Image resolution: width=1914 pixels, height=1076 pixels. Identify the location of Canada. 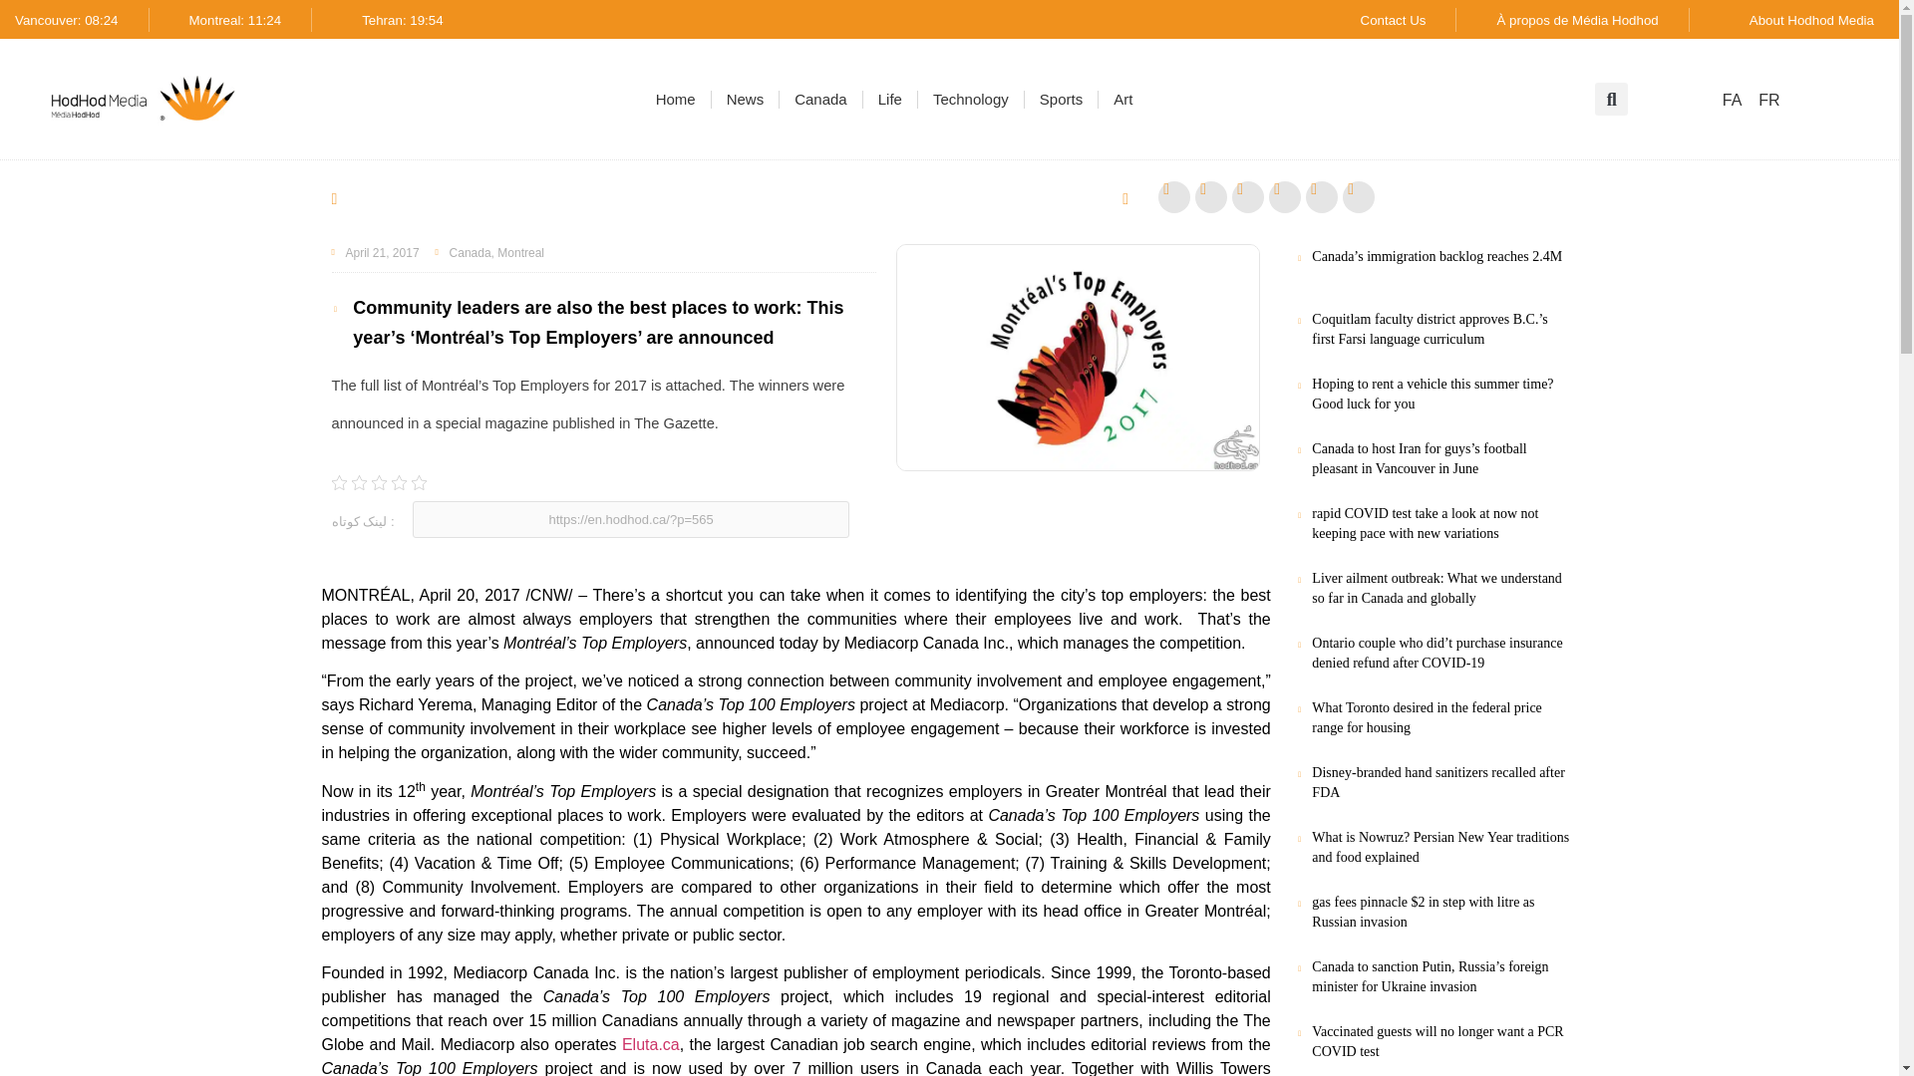
(820, 100).